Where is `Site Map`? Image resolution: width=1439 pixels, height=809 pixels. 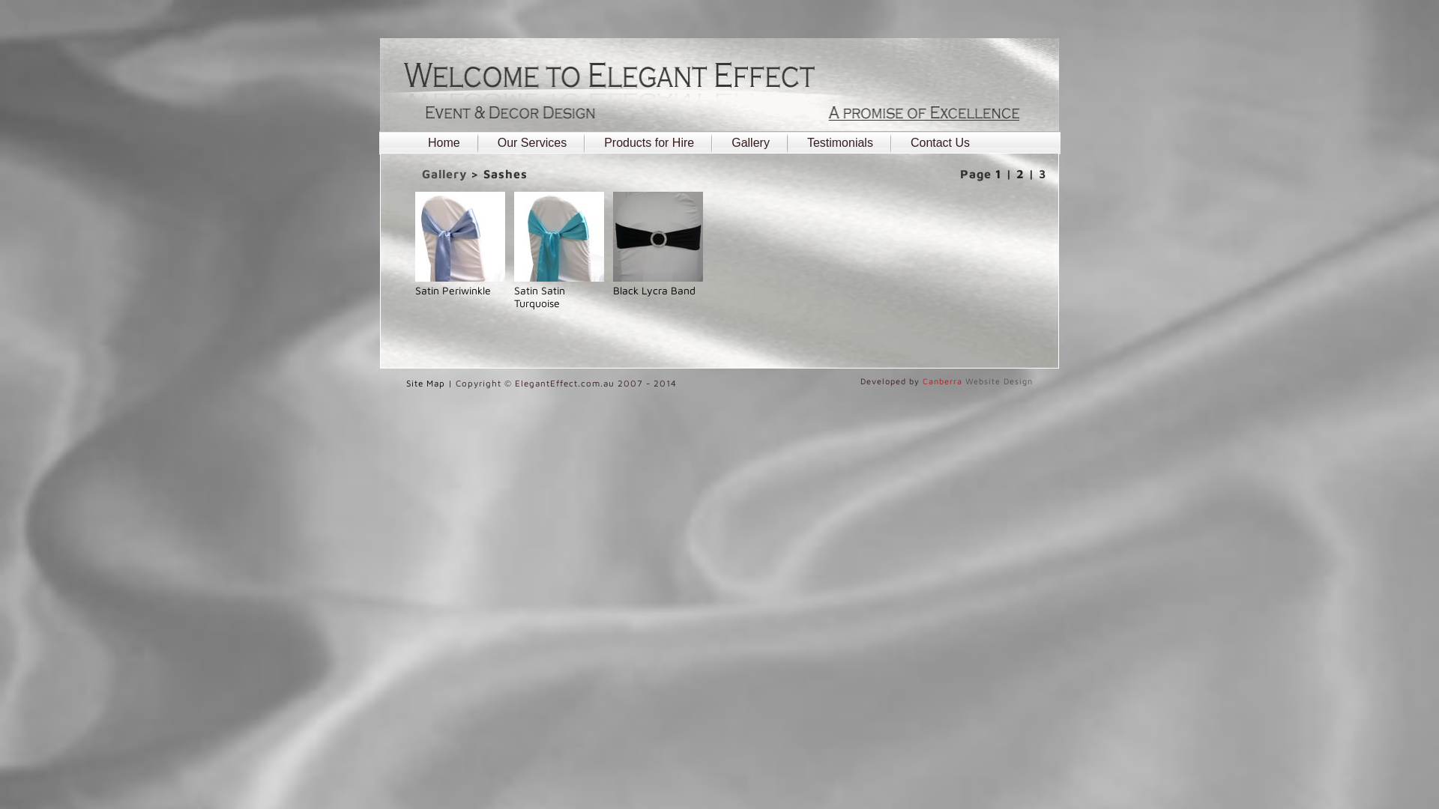 Site Map is located at coordinates (426, 384).